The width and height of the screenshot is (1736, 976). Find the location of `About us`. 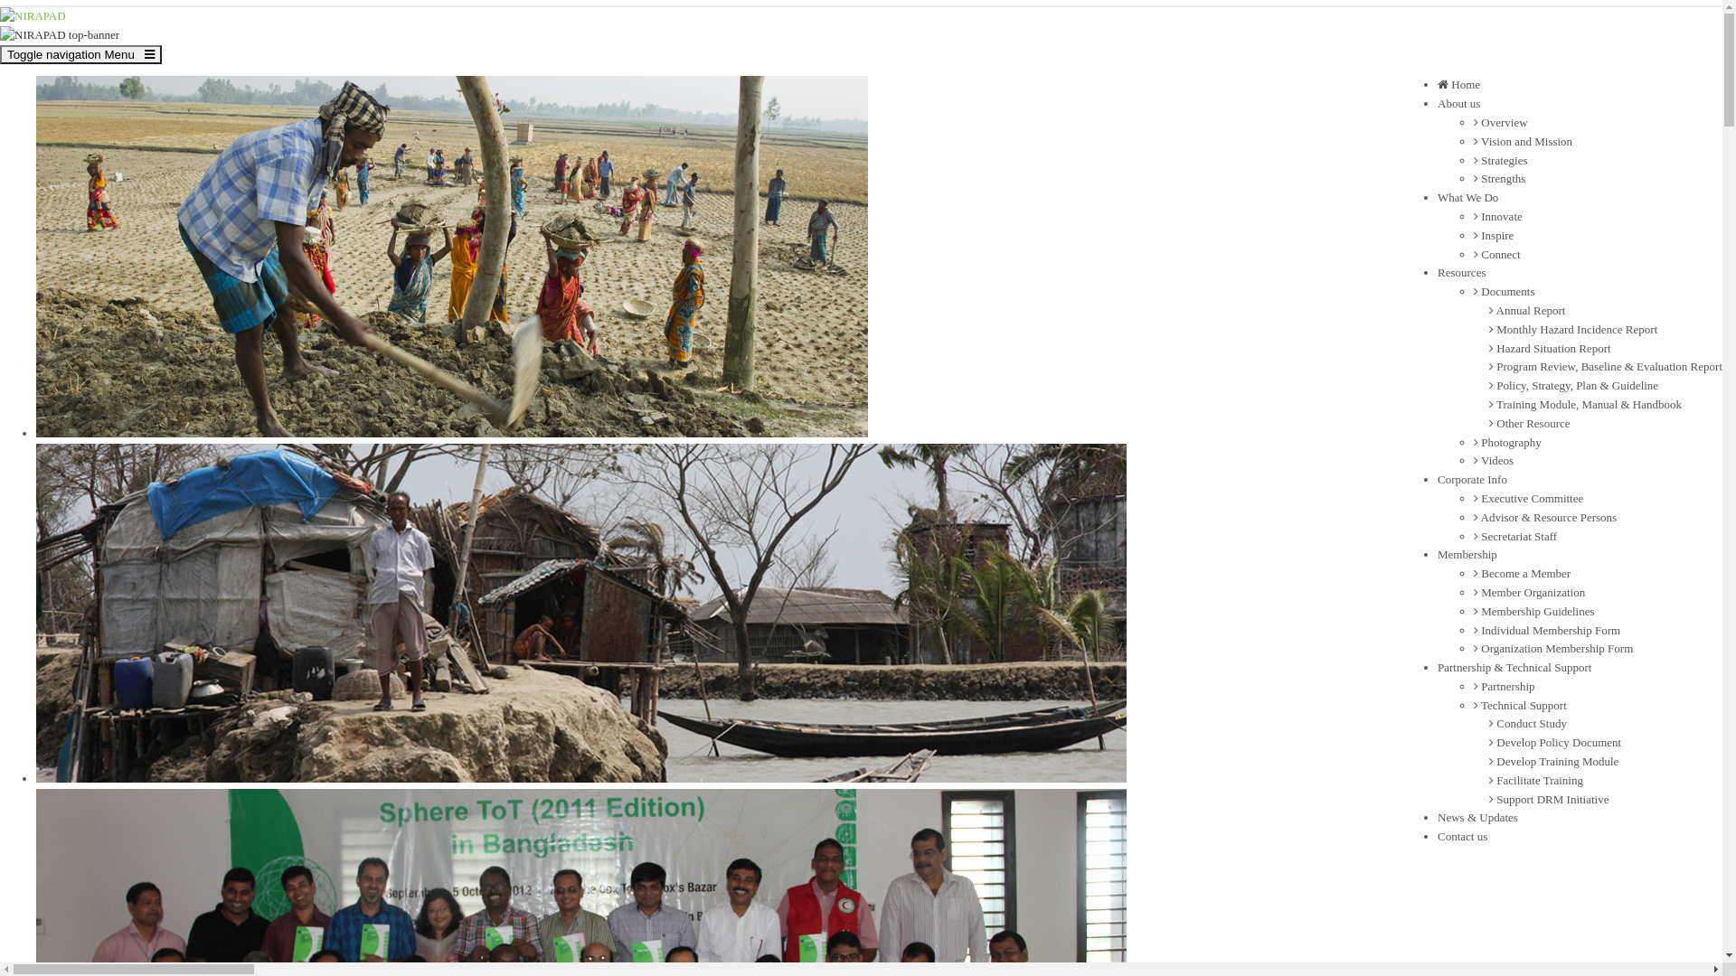

About us is located at coordinates (1459, 103).